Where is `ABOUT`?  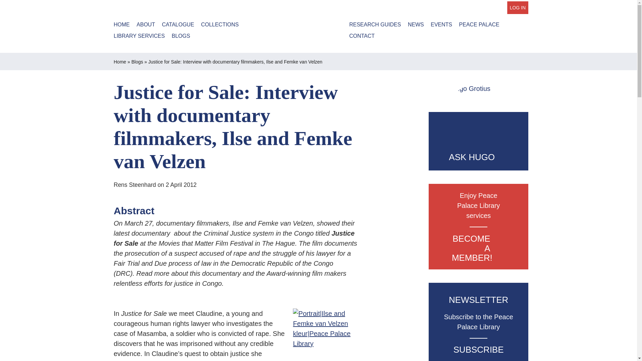 ABOUT is located at coordinates (146, 25).